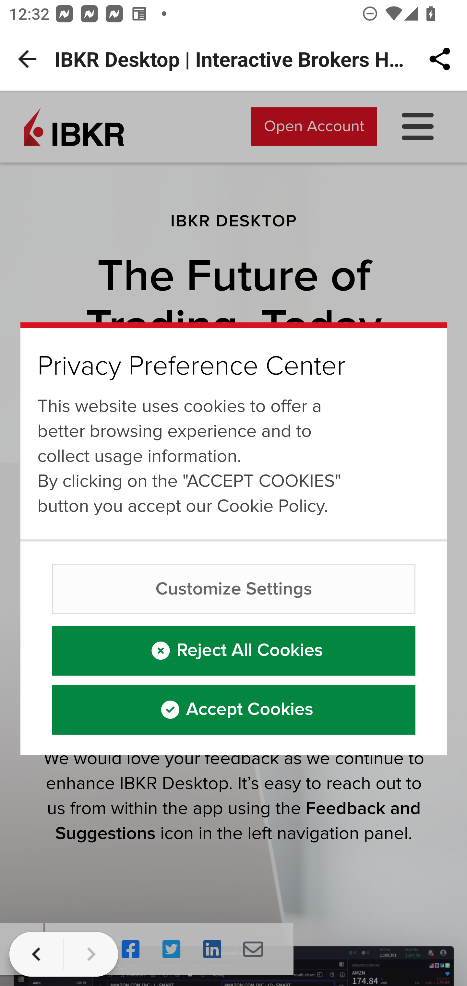  What do you see at coordinates (234, 709) in the screenshot?
I see ` Accept Cookies  Accept Cookies` at bounding box center [234, 709].